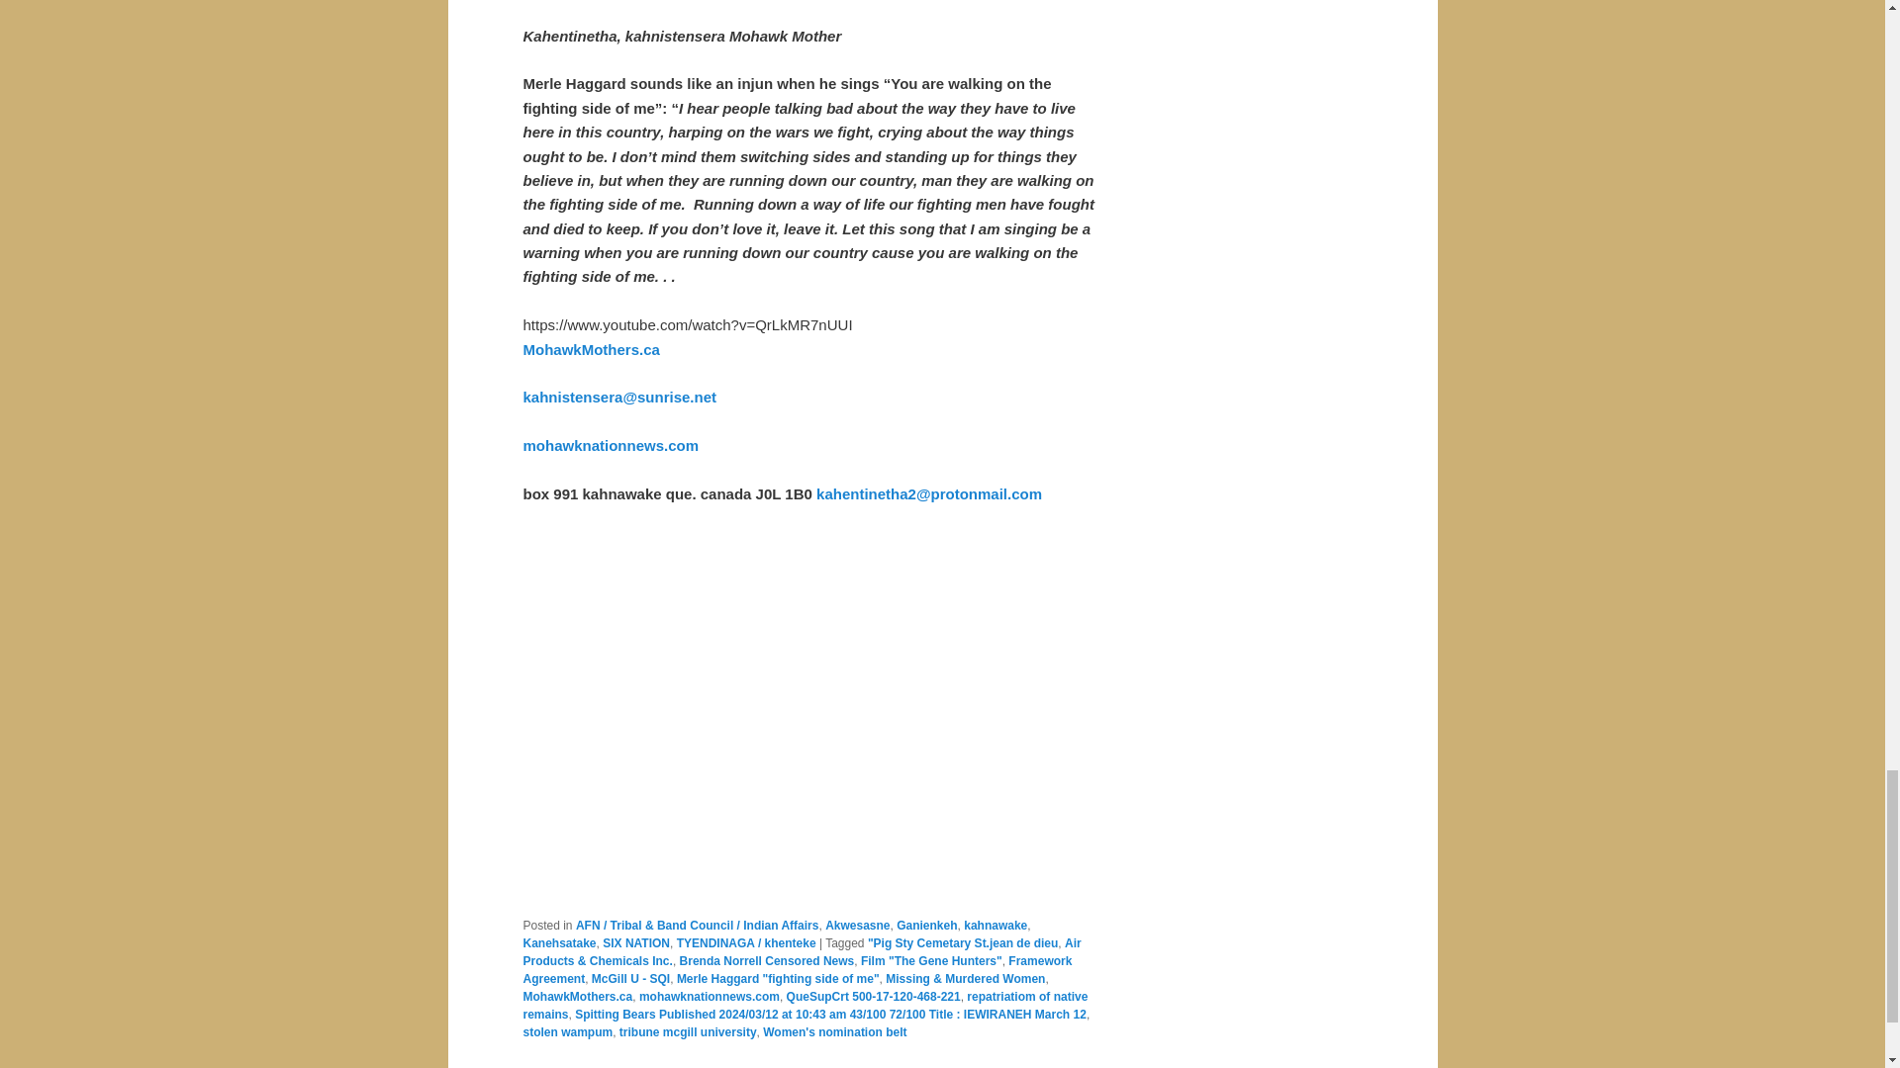 This screenshot has height=1068, width=1900. I want to click on Kanehsatake, so click(559, 943).